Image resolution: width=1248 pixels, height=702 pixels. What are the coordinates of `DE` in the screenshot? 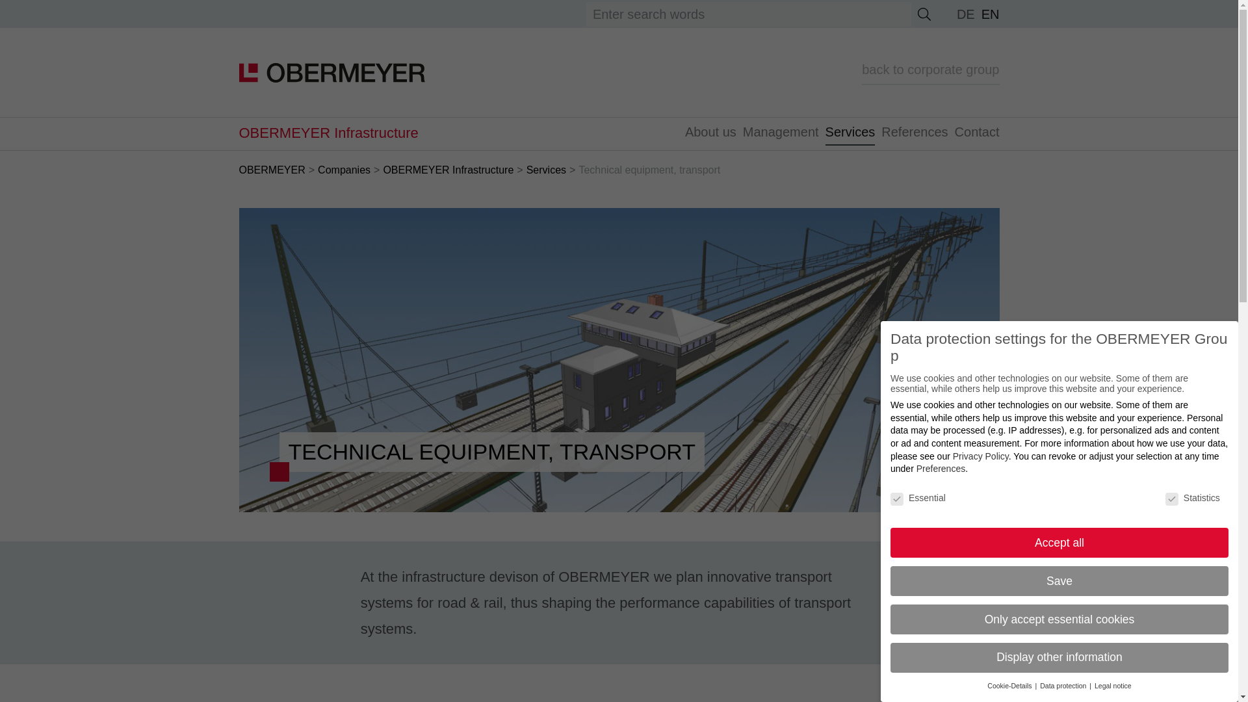 It's located at (966, 14).